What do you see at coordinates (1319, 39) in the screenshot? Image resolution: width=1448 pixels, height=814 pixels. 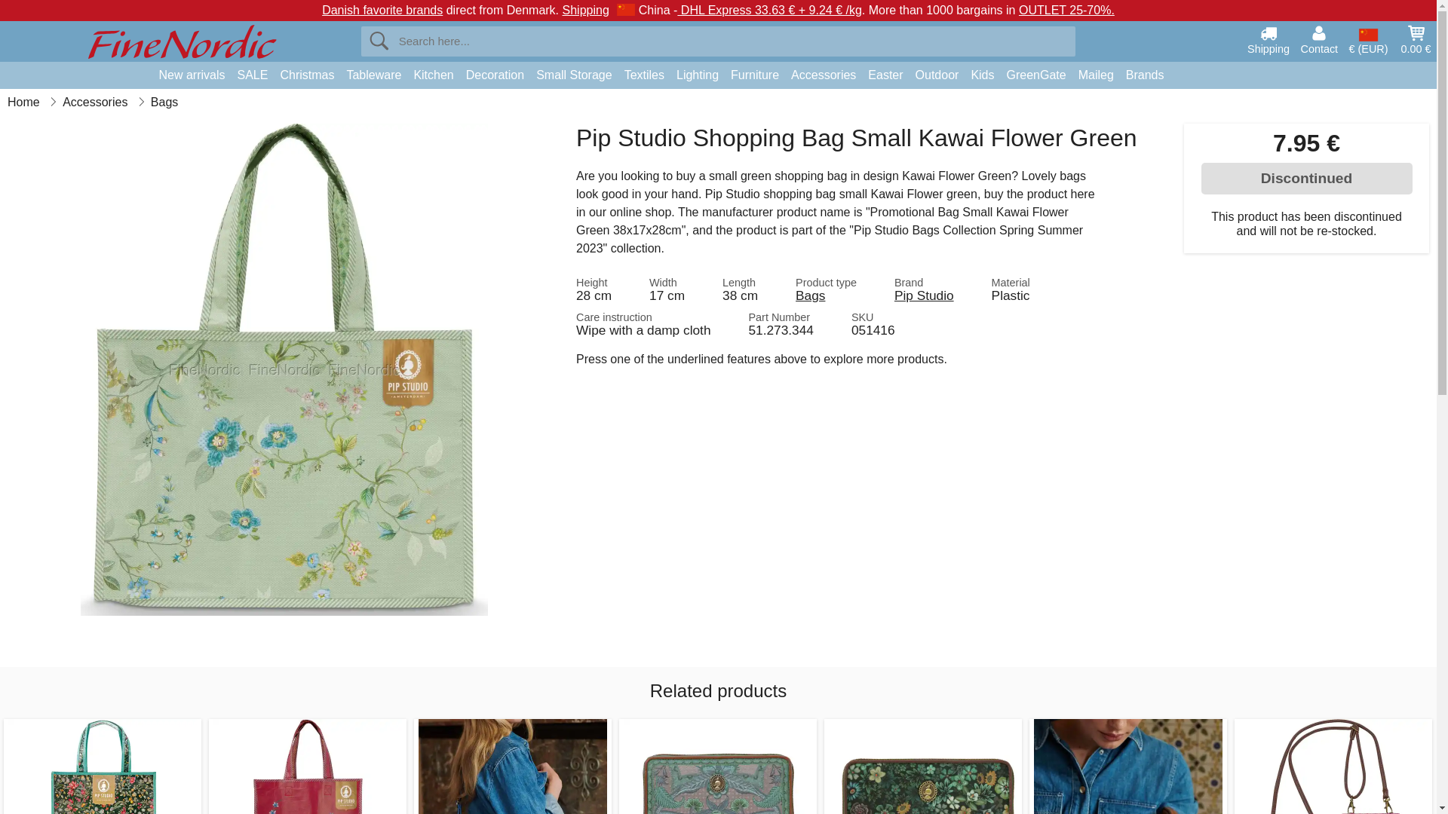 I see `Contact` at bounding box center [1319, 39].